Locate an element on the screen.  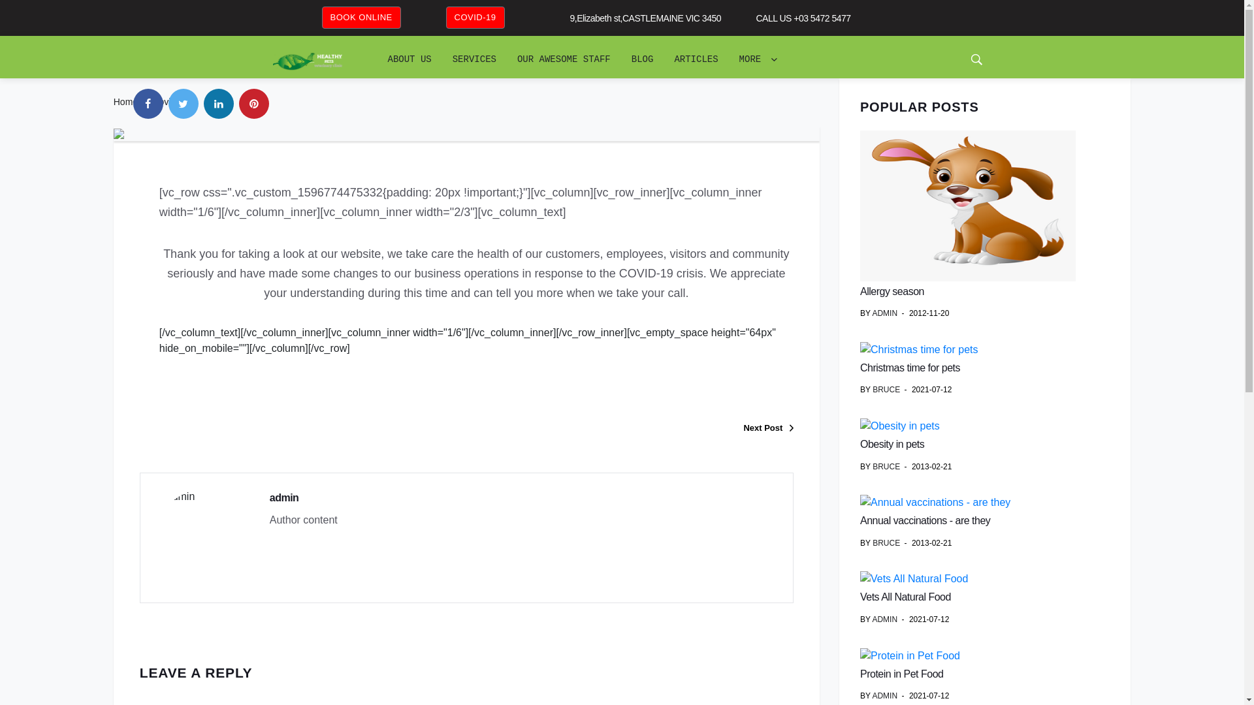
Home is located at coordinates (125, 102).